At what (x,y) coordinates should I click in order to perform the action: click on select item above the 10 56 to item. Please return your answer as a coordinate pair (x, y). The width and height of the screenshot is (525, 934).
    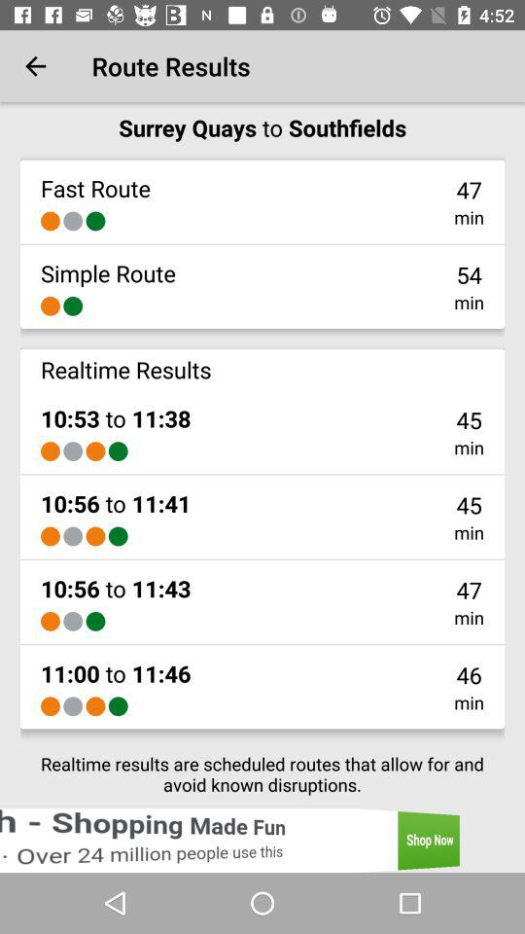
    Looking at the image, I should click on (51, 536).